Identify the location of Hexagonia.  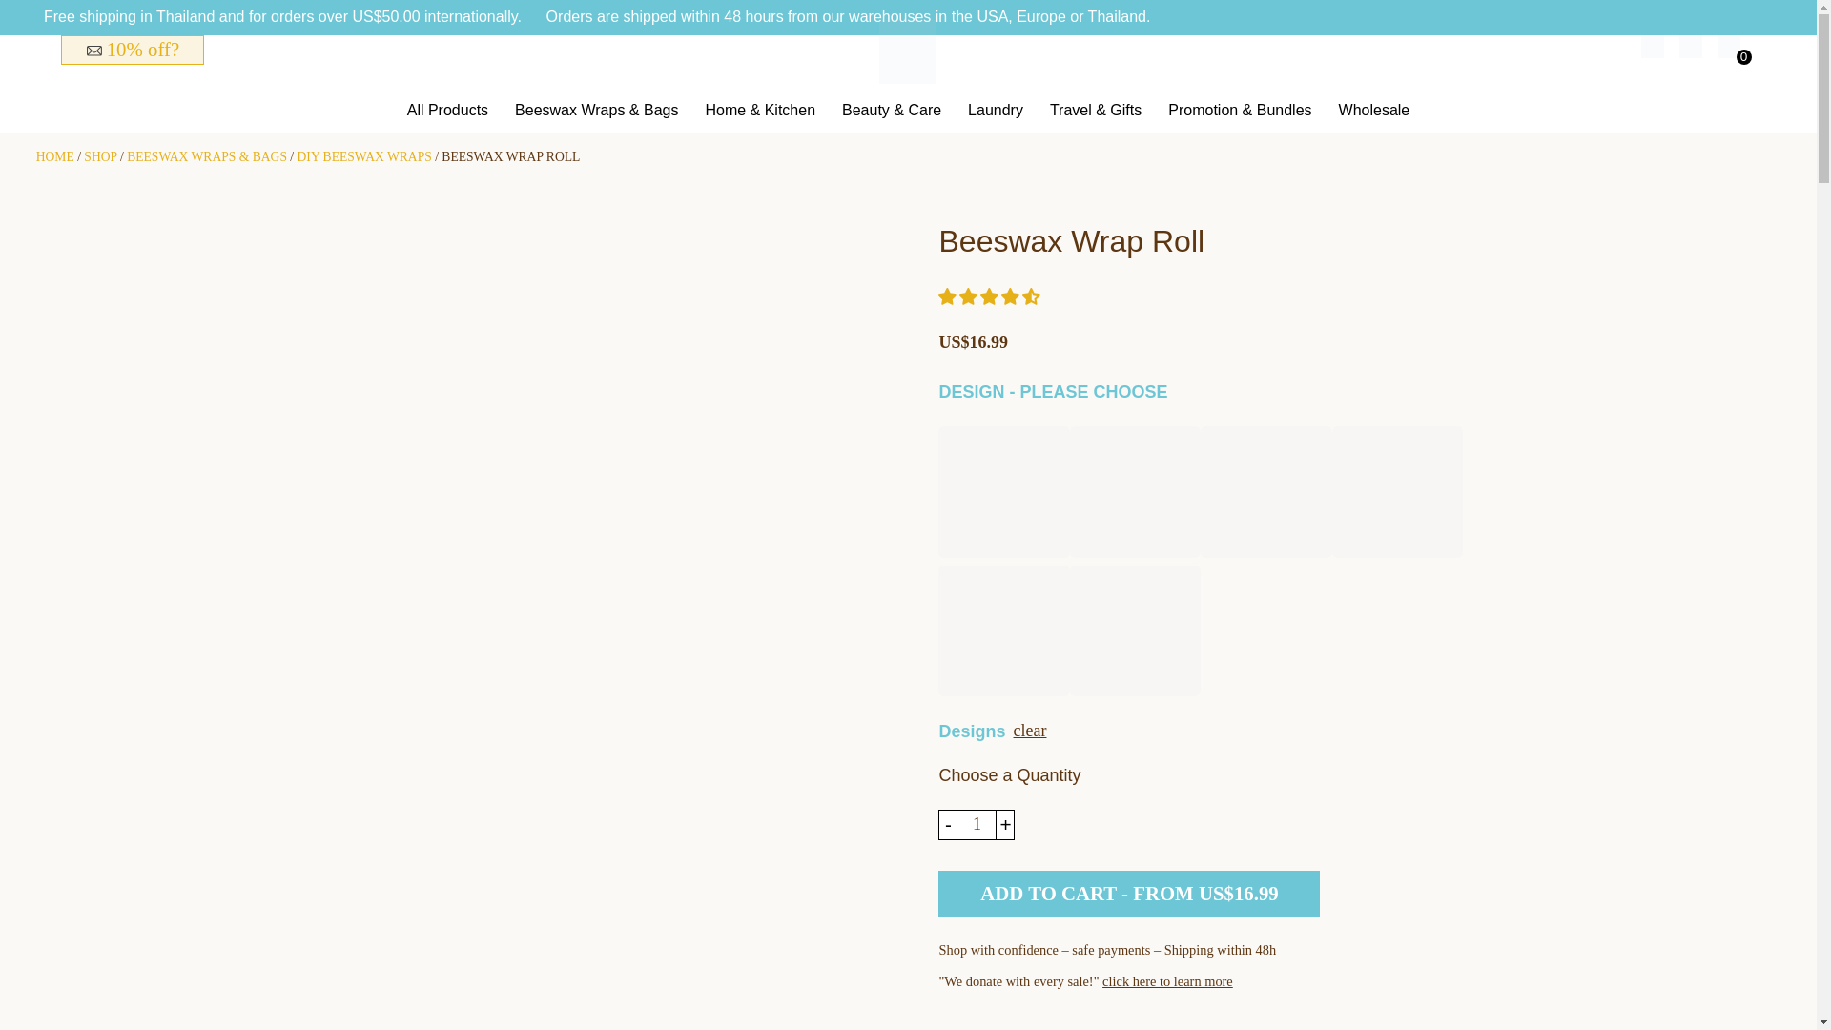
(1003, 496).